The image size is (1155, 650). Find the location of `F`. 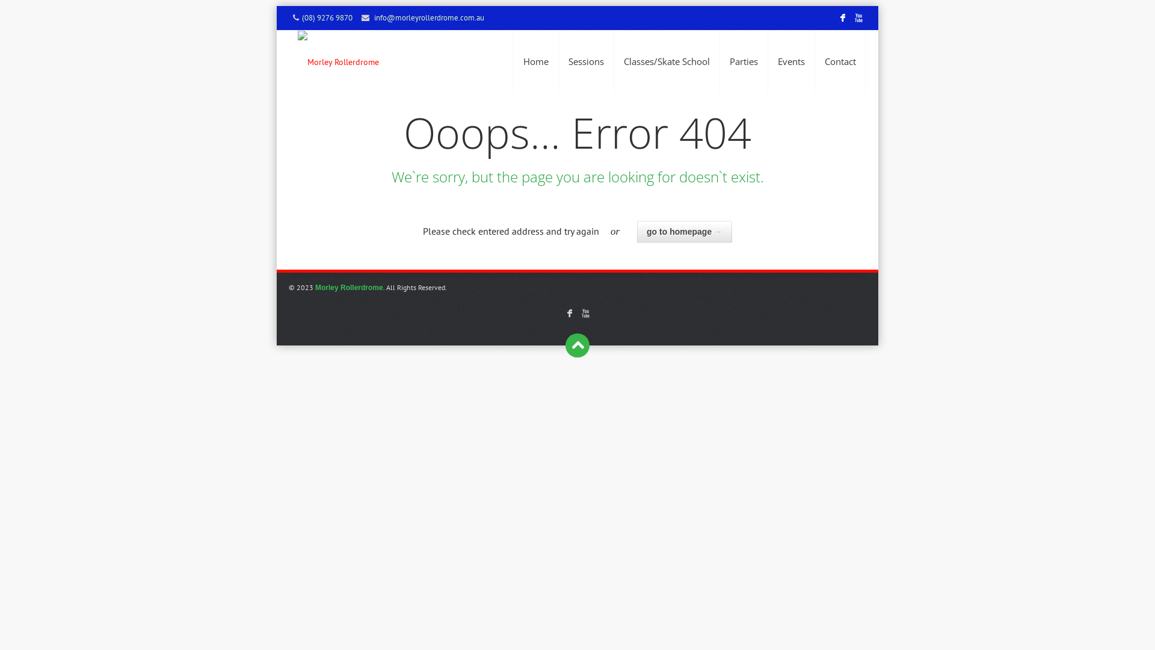

F is located at coordinates (569, 313).